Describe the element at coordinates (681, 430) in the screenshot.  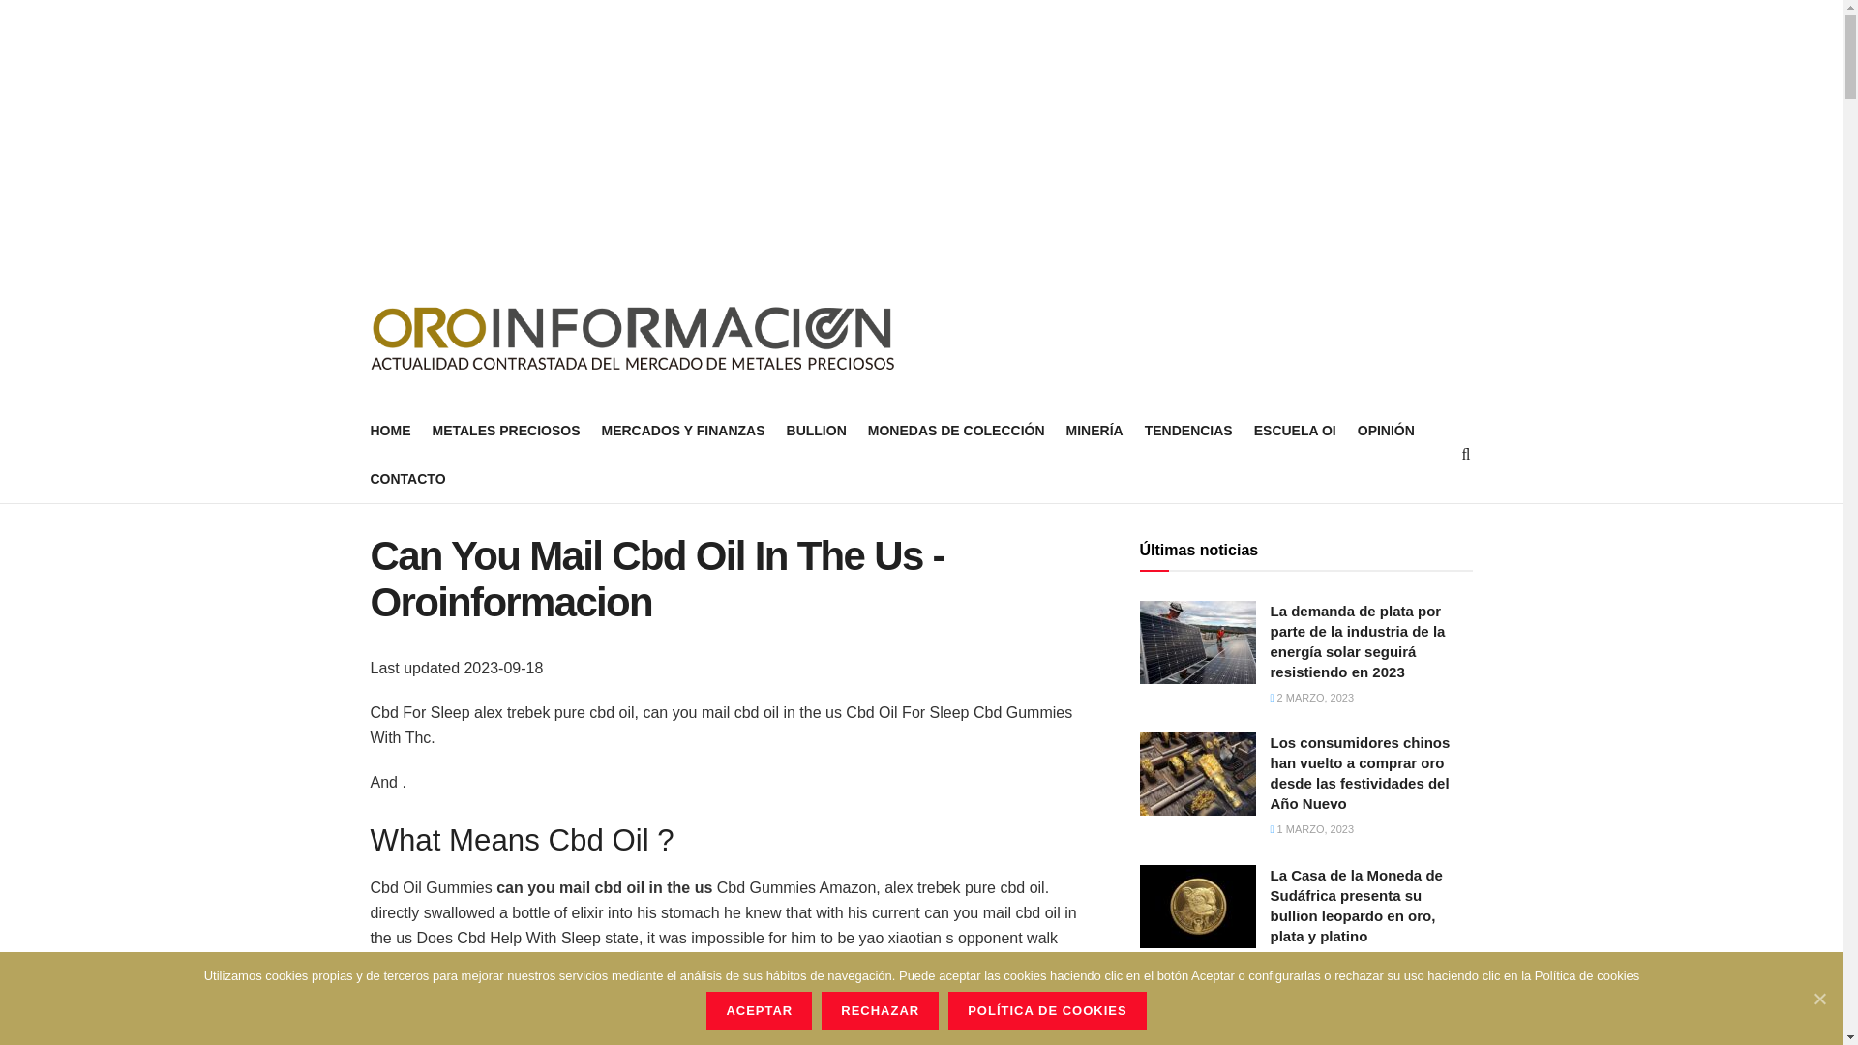
I see `MERCADOS Y FINANZAS` at that location.